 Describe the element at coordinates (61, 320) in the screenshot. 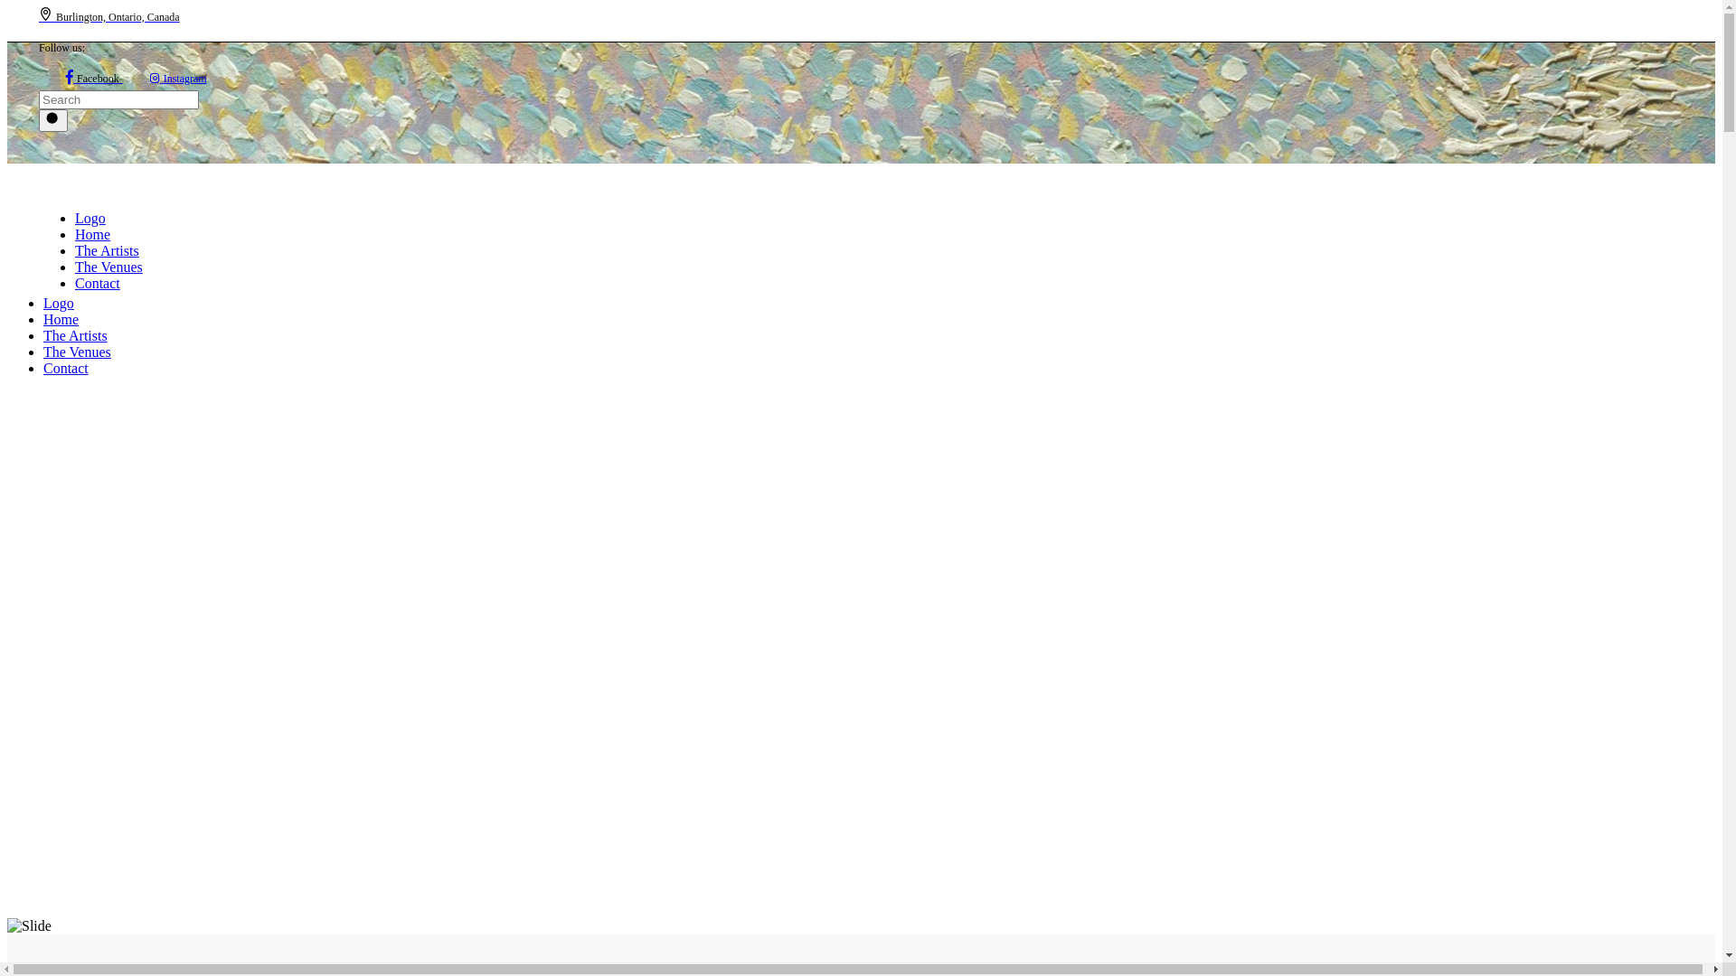

I see `Home` at that location.